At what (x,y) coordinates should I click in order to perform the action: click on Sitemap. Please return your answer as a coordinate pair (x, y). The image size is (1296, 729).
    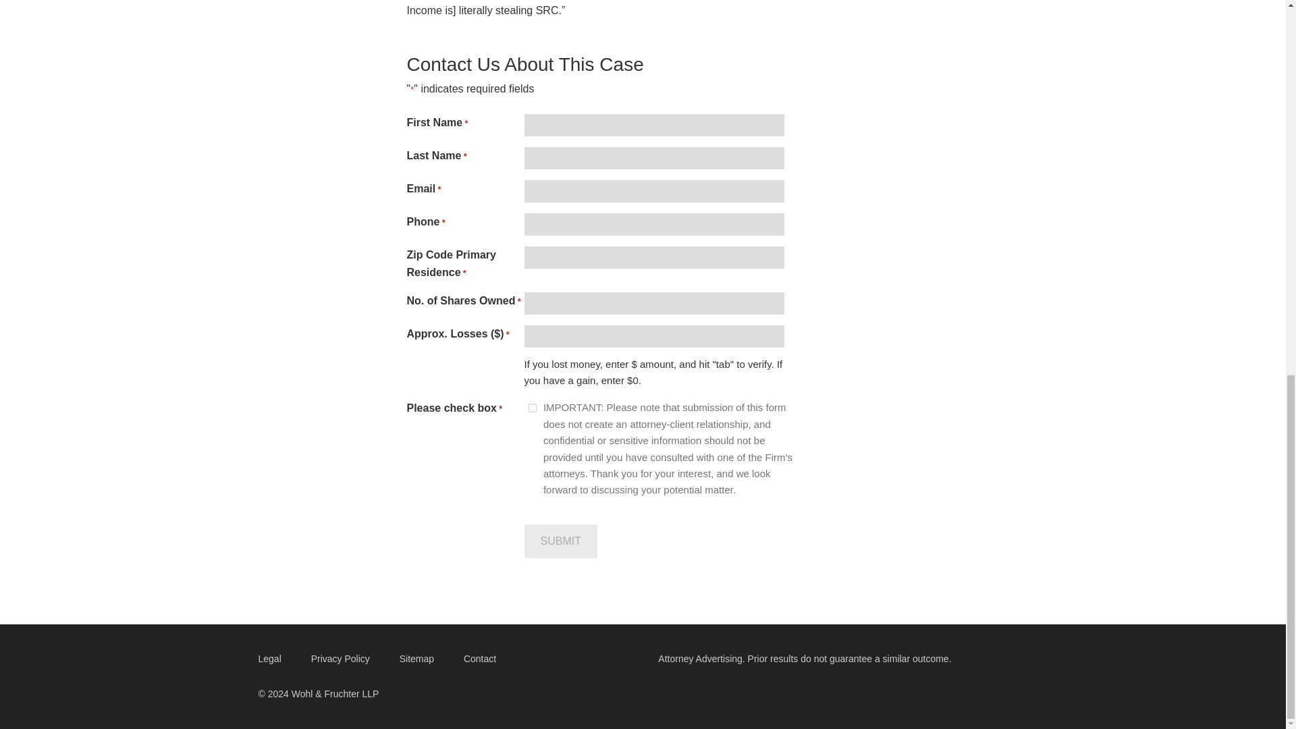
    Looking at the image, I should click on (416, 659).